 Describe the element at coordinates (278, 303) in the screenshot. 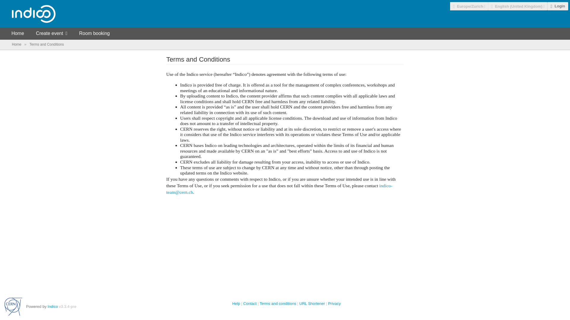

I see `Terms and conditions` at that location.